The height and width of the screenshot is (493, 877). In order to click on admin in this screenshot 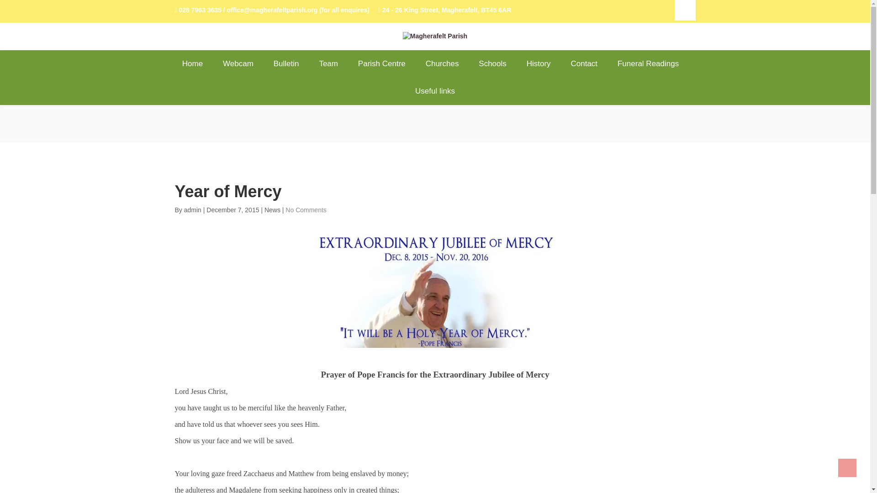, I will do `click(194, 210)`.